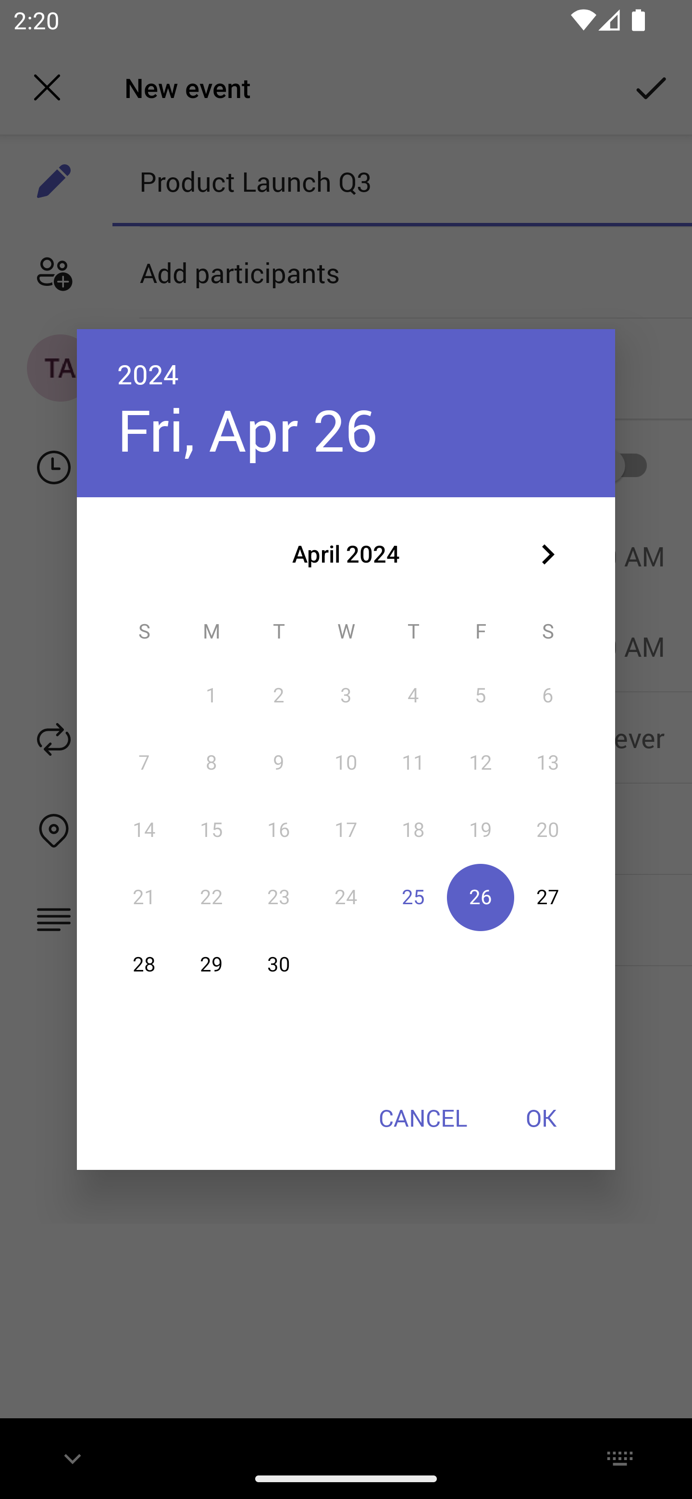 This screenshot has height=1499, width=692. What do you see at coordinates (413, 763) in the screenshot?
I see `11 11 April 2024` at bounding box center [413, 763].